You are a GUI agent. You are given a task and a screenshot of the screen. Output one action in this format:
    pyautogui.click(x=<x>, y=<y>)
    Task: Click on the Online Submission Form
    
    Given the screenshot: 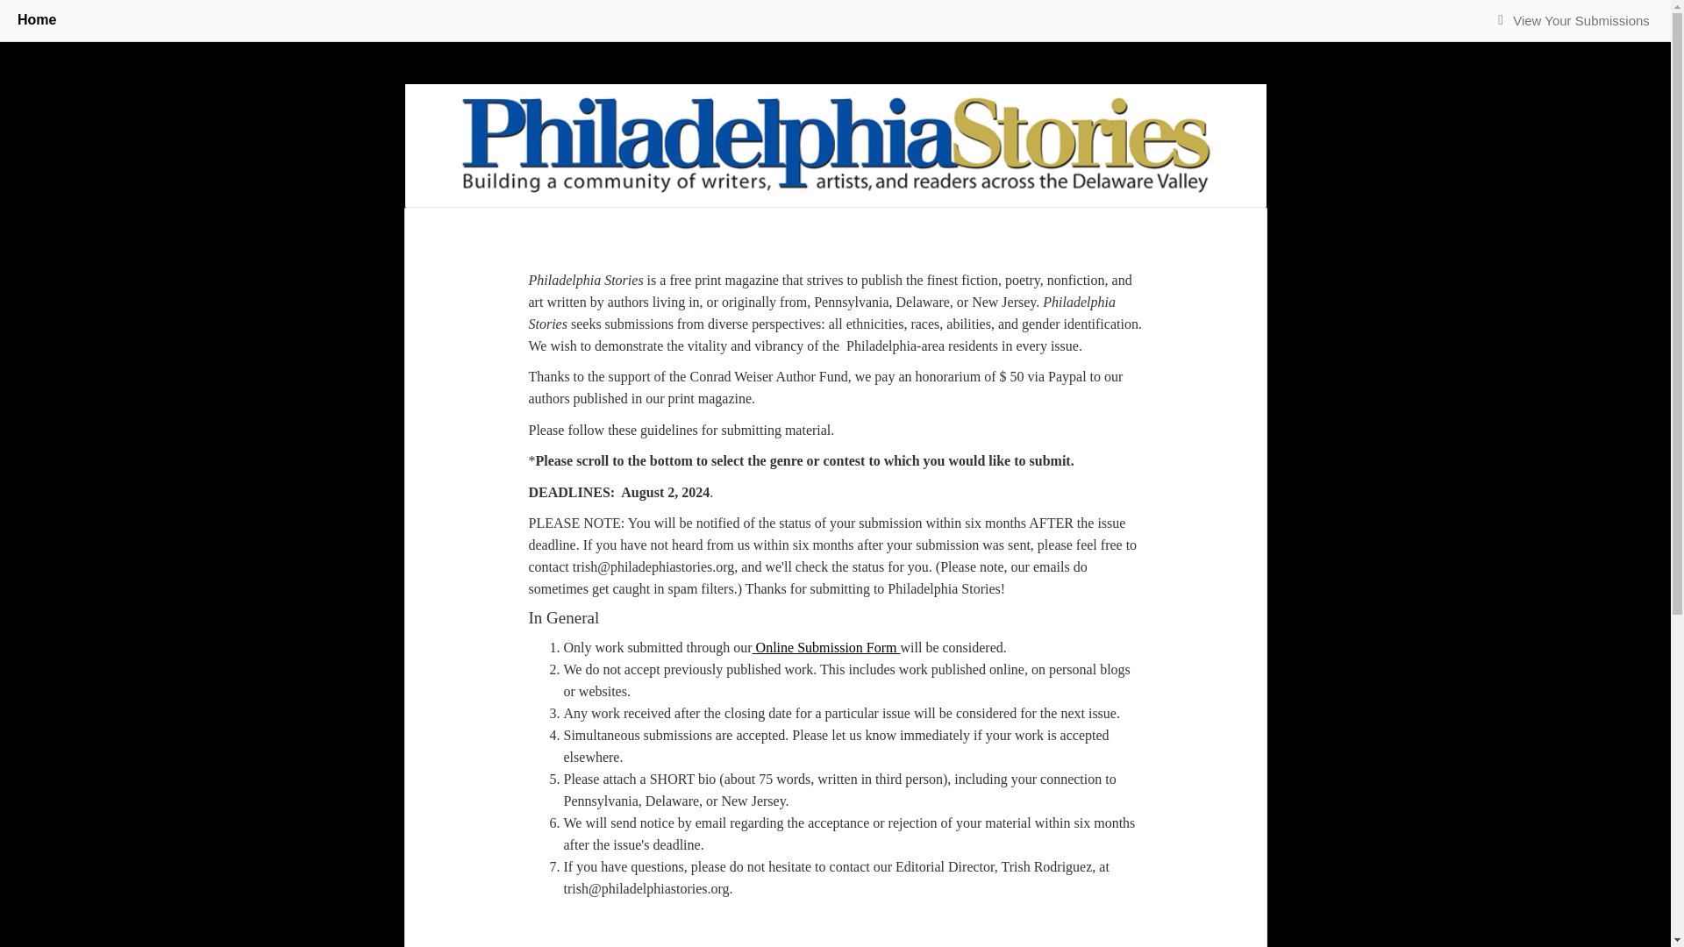 What is the action you would take?
    pyautogui.click(x=828, y=647)
    